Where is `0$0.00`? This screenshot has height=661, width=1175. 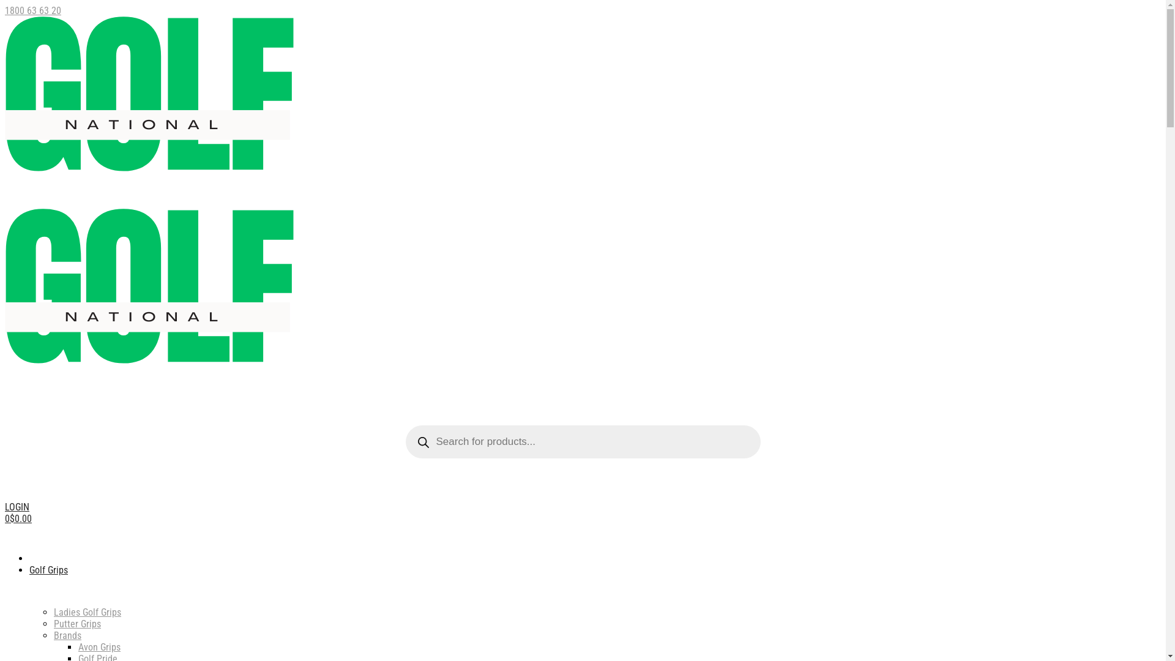
0$0.00 is located at coordinates (18, 519).